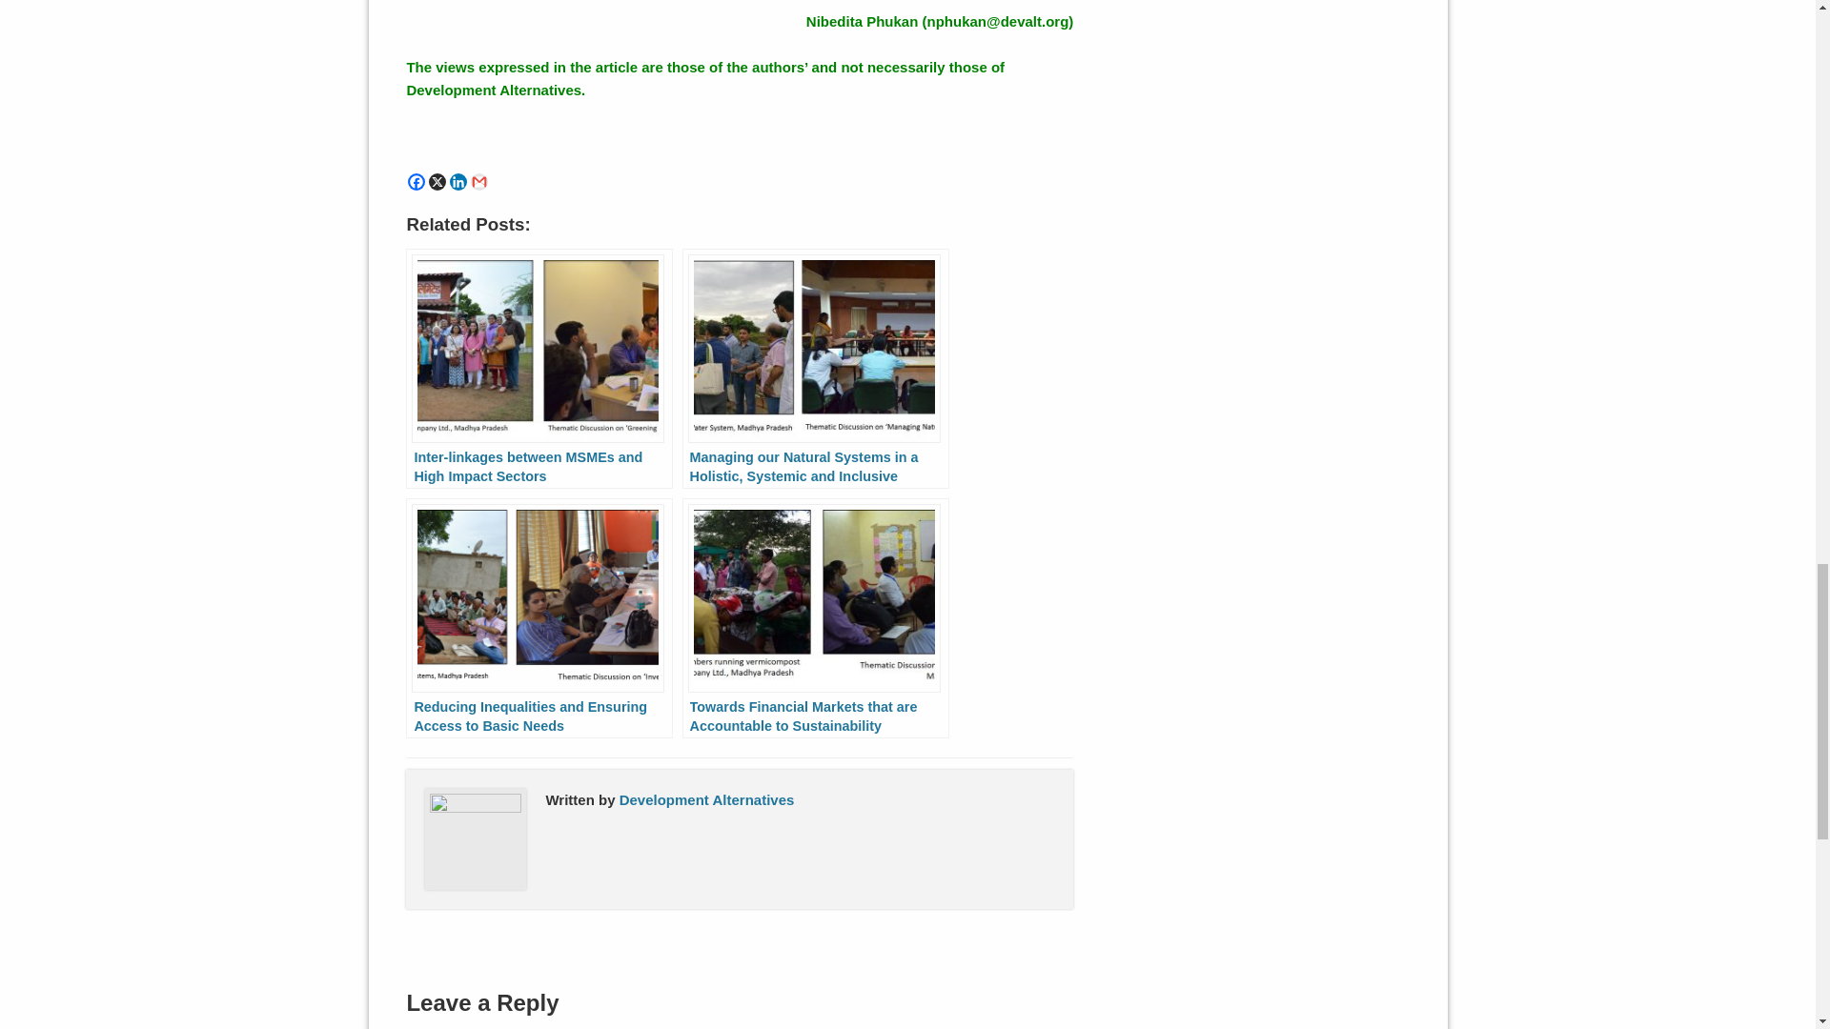 This screenshot has width=1830, height=1029. What do you see at coordinates (478, 181) in the screenshot?
I see `Google Gmail` at bounding box center [478, 181].